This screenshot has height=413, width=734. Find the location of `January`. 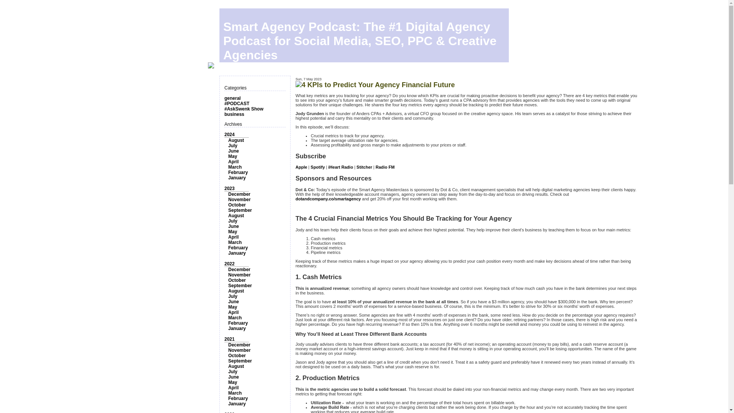

January is located at coordinates (237, 253).